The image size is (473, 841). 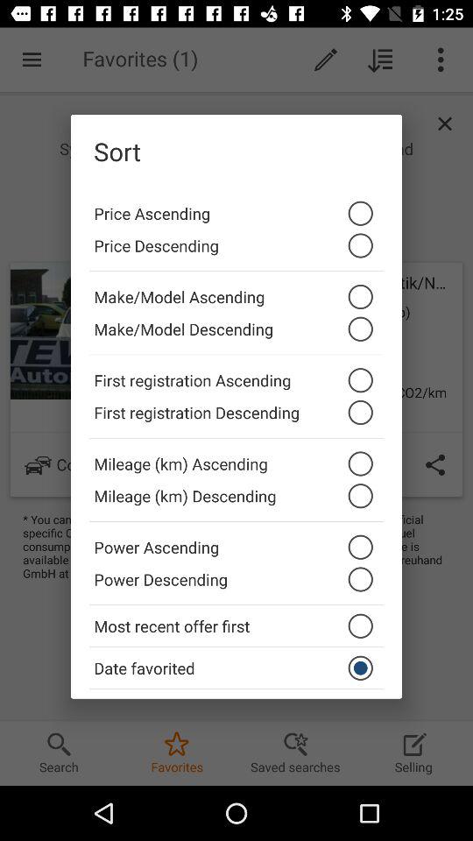 I want to click on scroll until power ascending icon, so click(x=236, y=542).